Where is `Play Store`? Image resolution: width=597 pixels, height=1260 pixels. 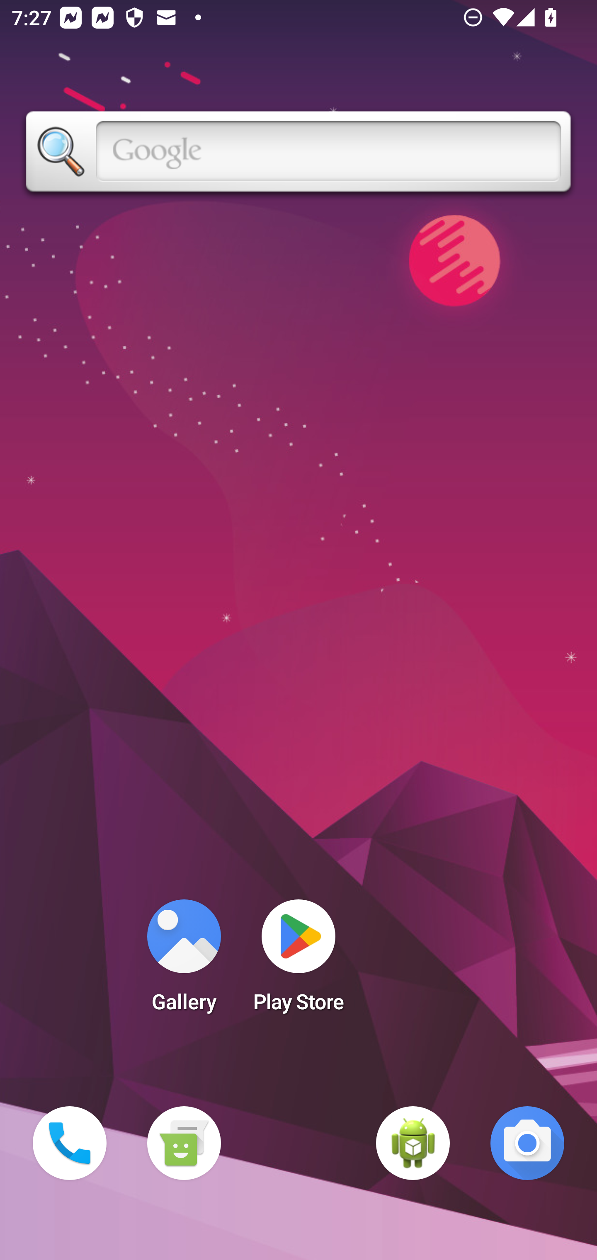
Play Store is located at coordinates (298, 961).